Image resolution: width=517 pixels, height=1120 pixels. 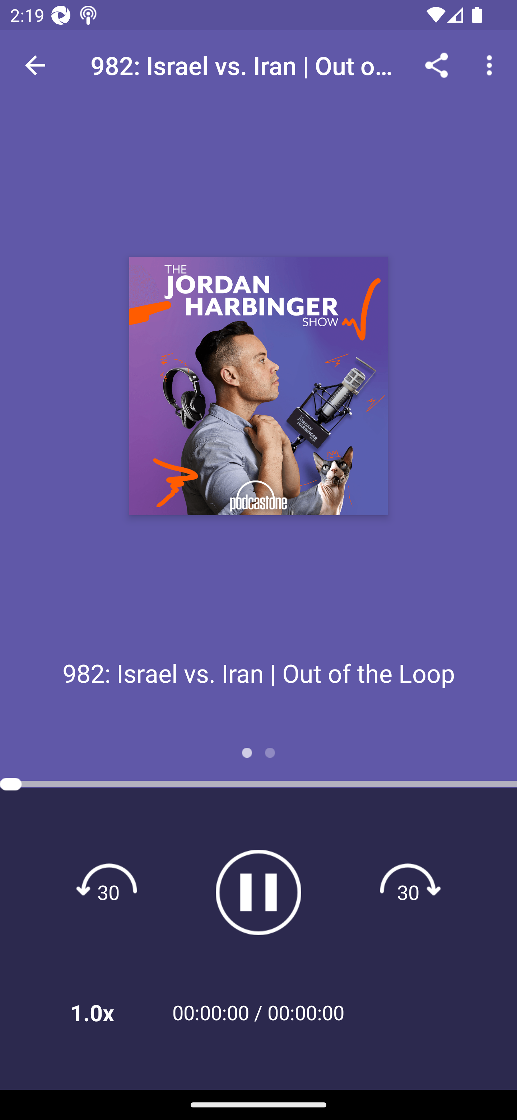 I want to click on Share..., so click(x=437, y=65).